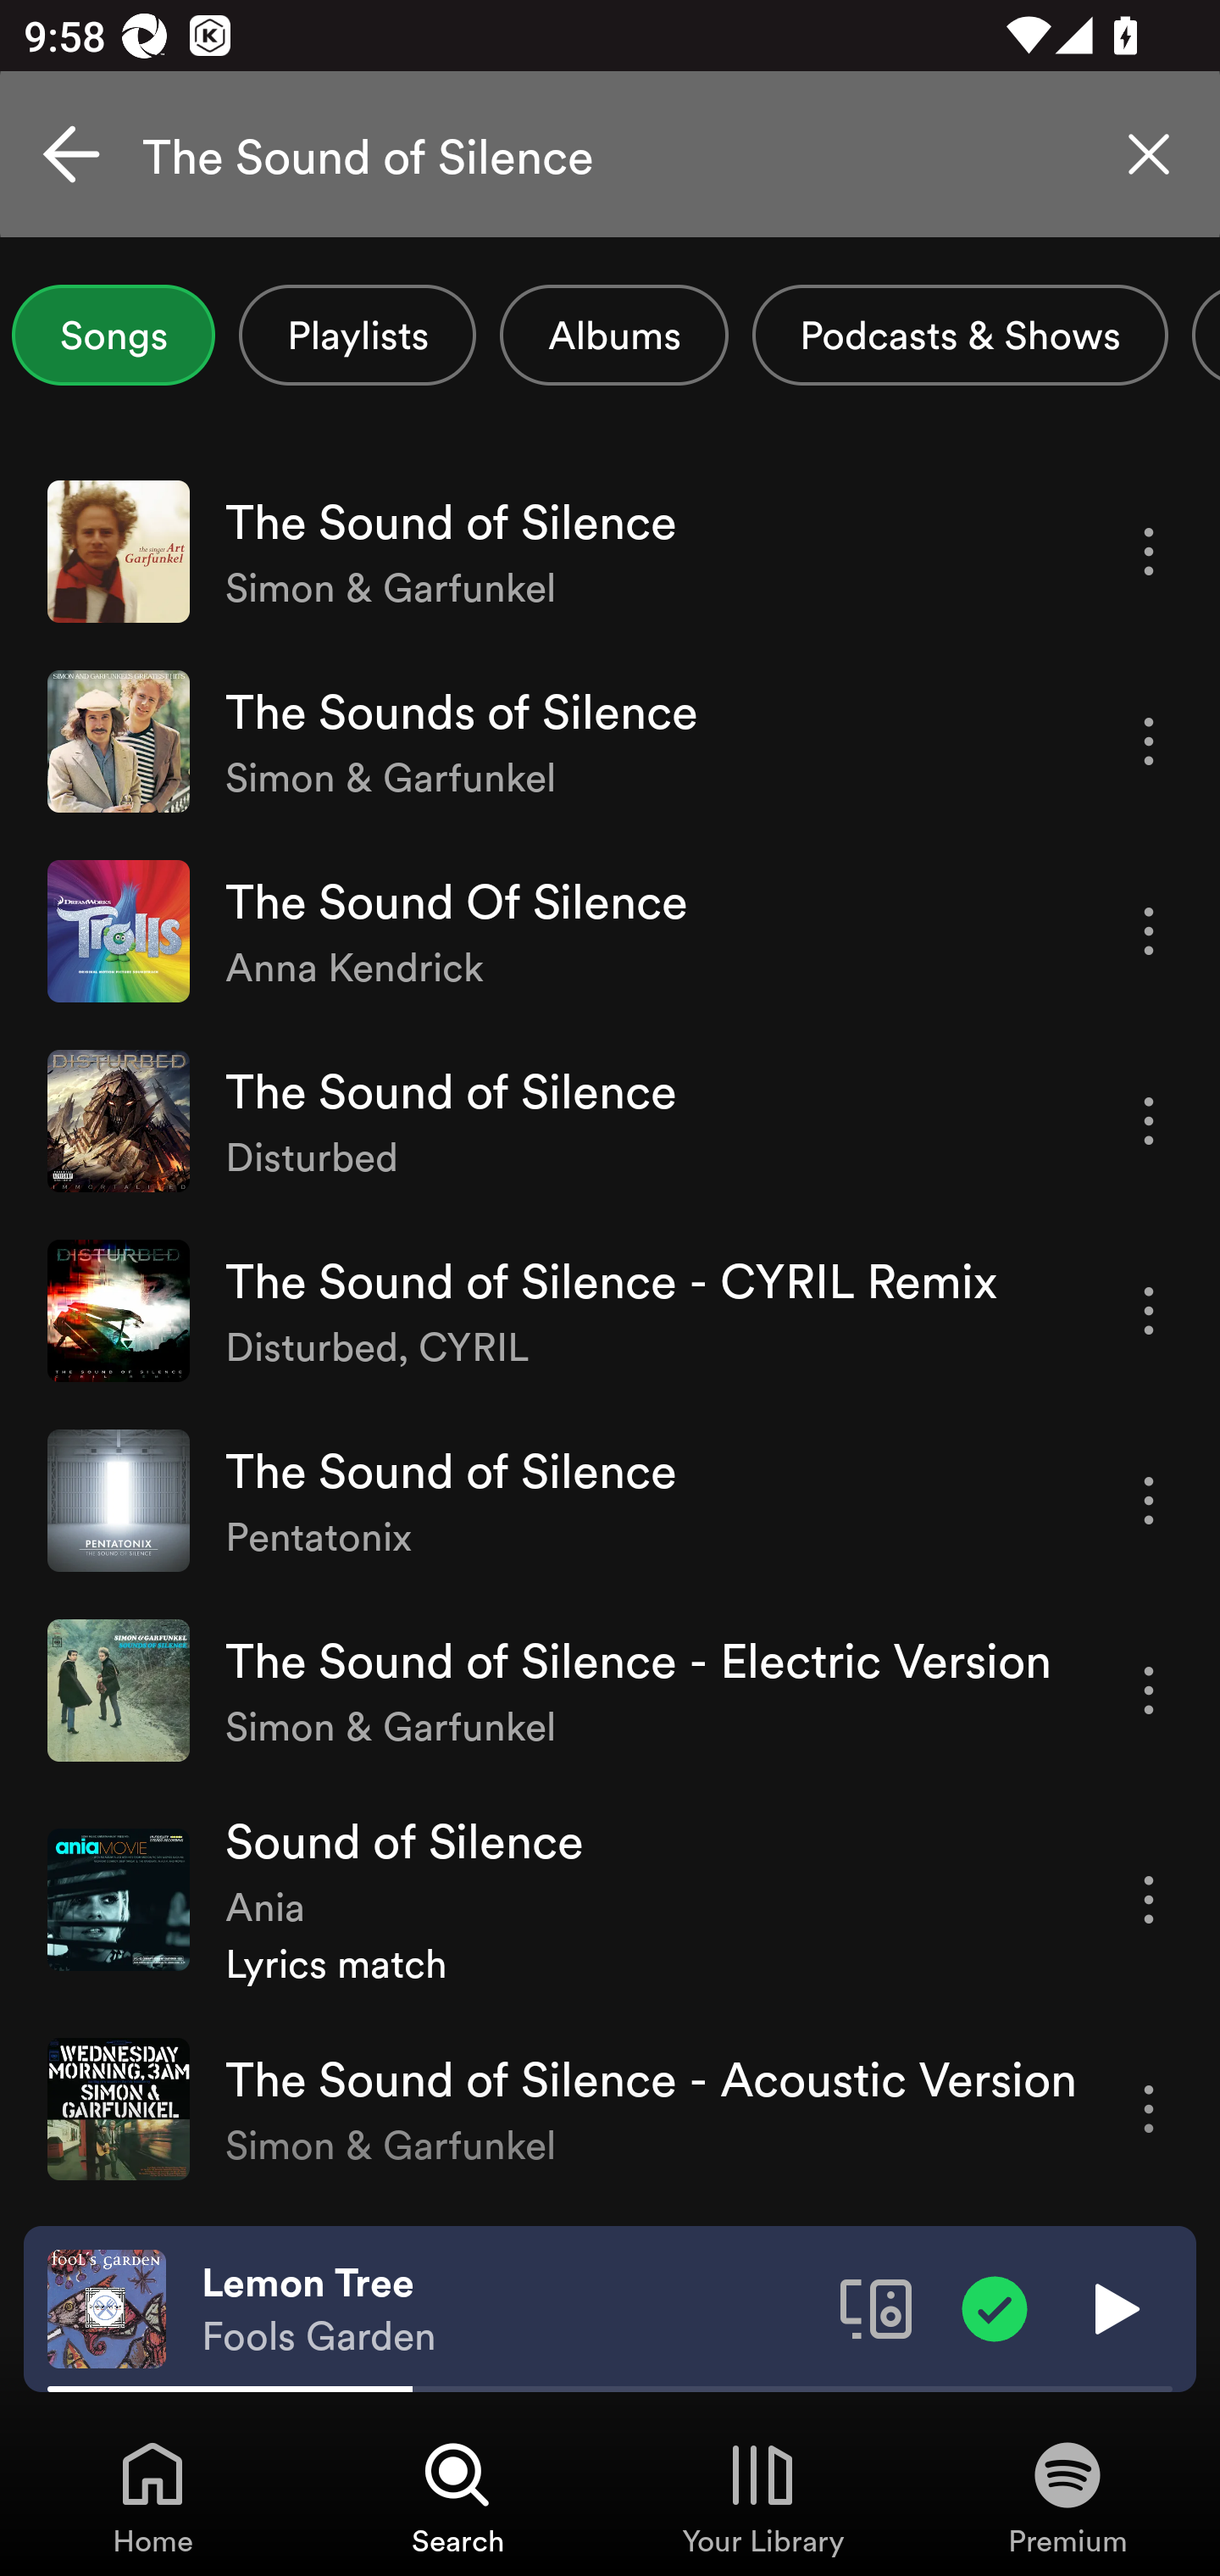  Describe the element at coordinates (358, 335) in the screenshot. I see `Playlists` at that location.